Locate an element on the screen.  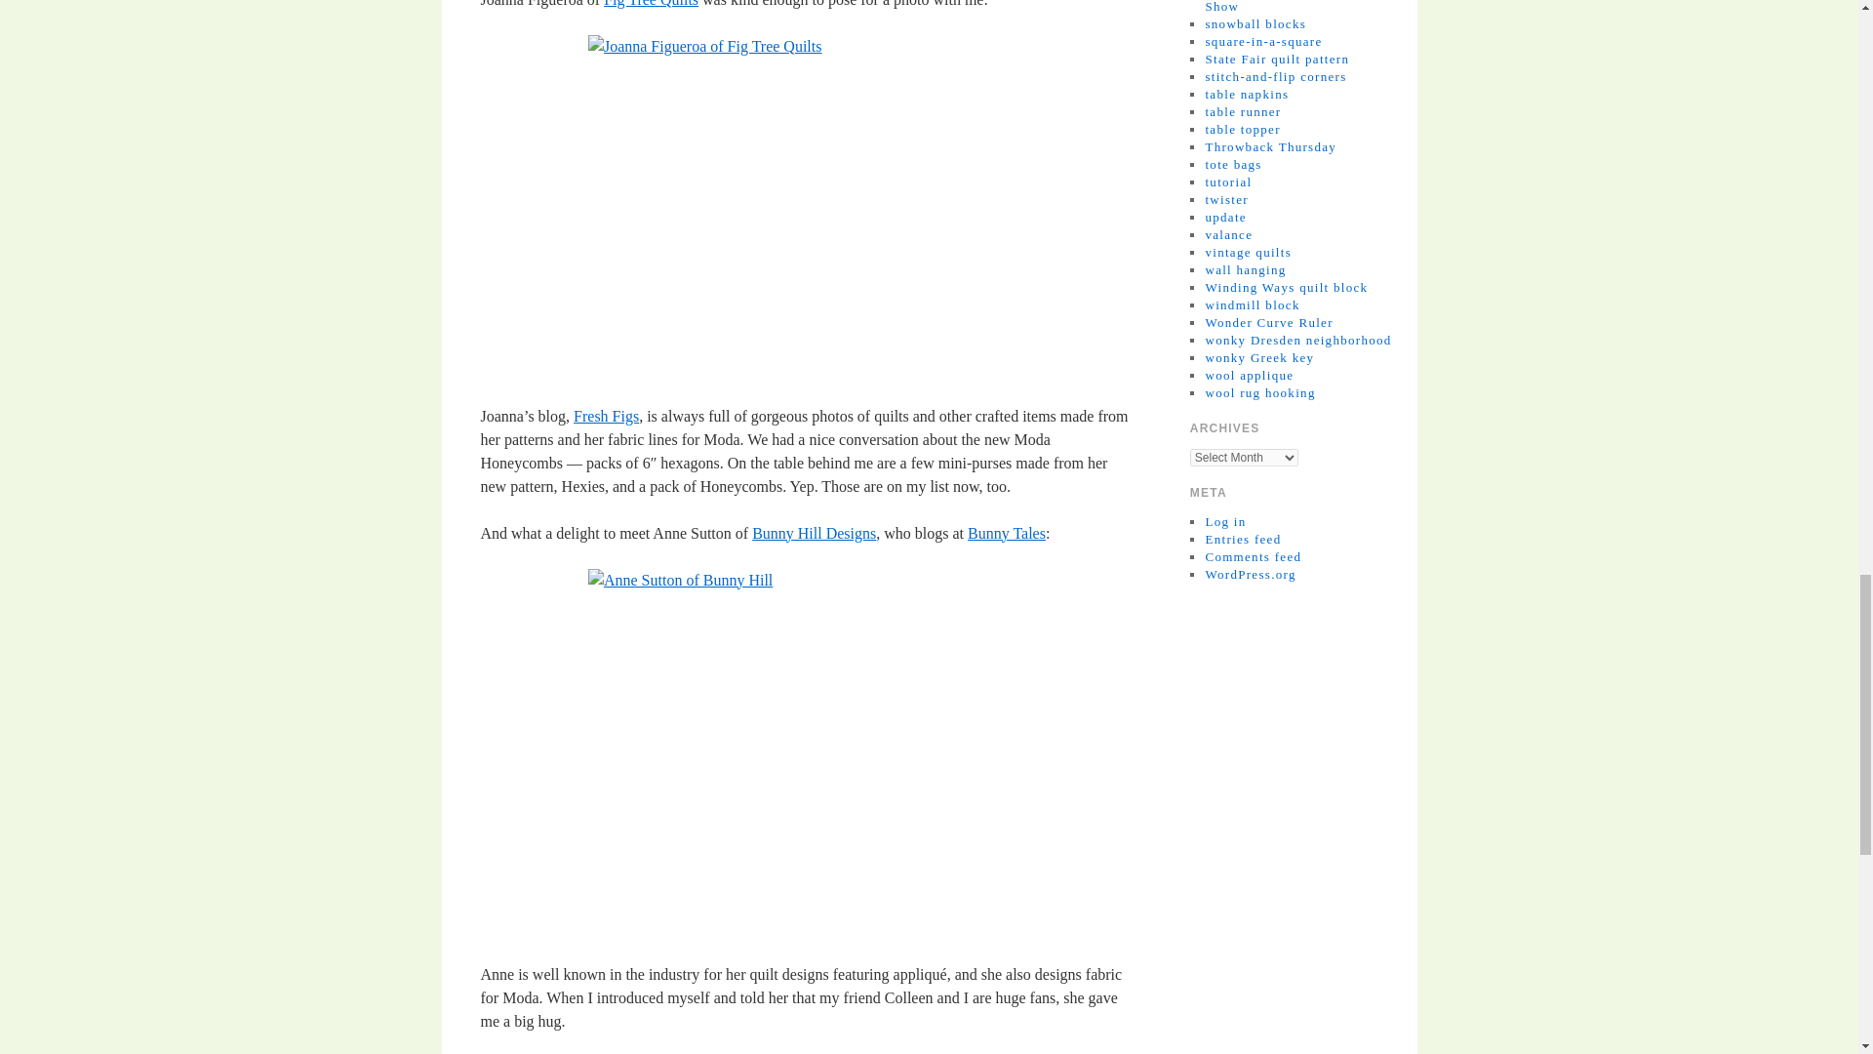
Bunny Hill Designs is located at coordinates (814, 533).